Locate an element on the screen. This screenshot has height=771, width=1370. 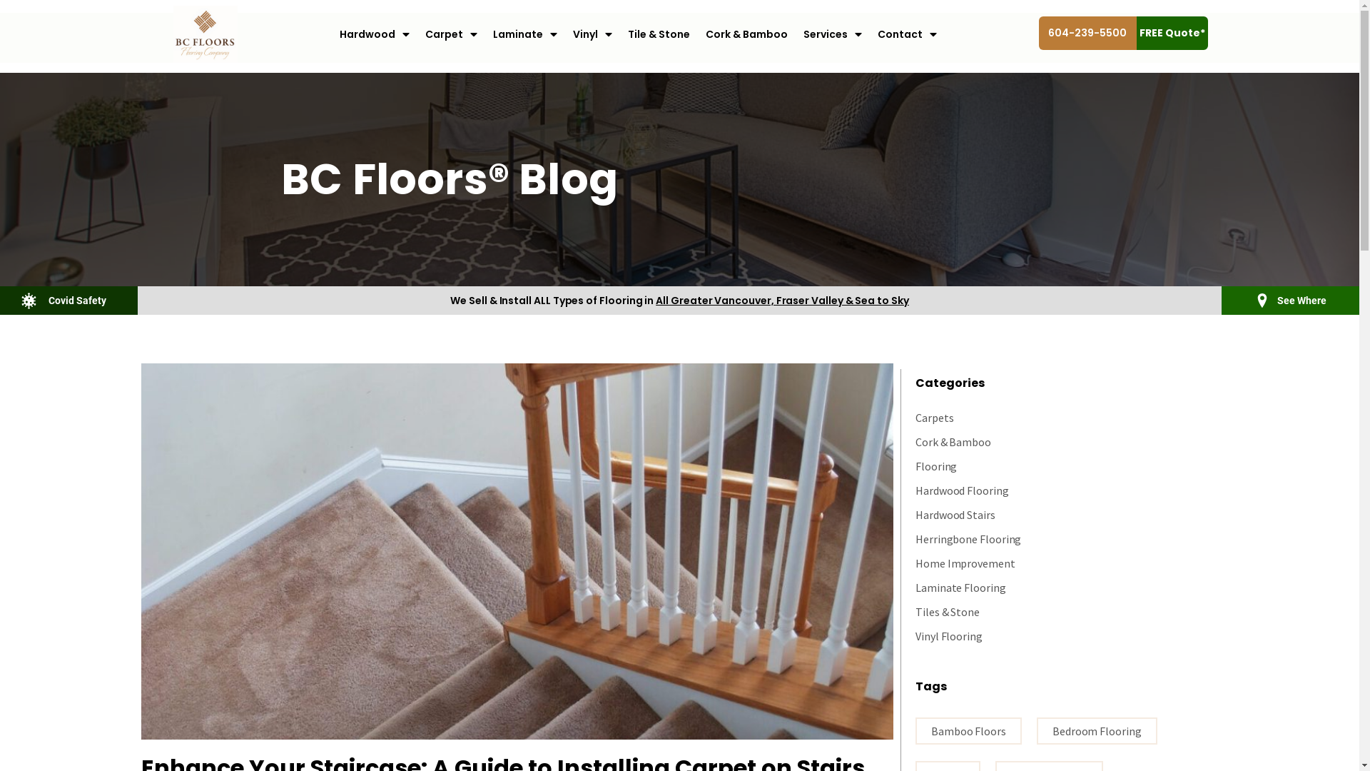
Vinyl is located at coordinates (592, 34).